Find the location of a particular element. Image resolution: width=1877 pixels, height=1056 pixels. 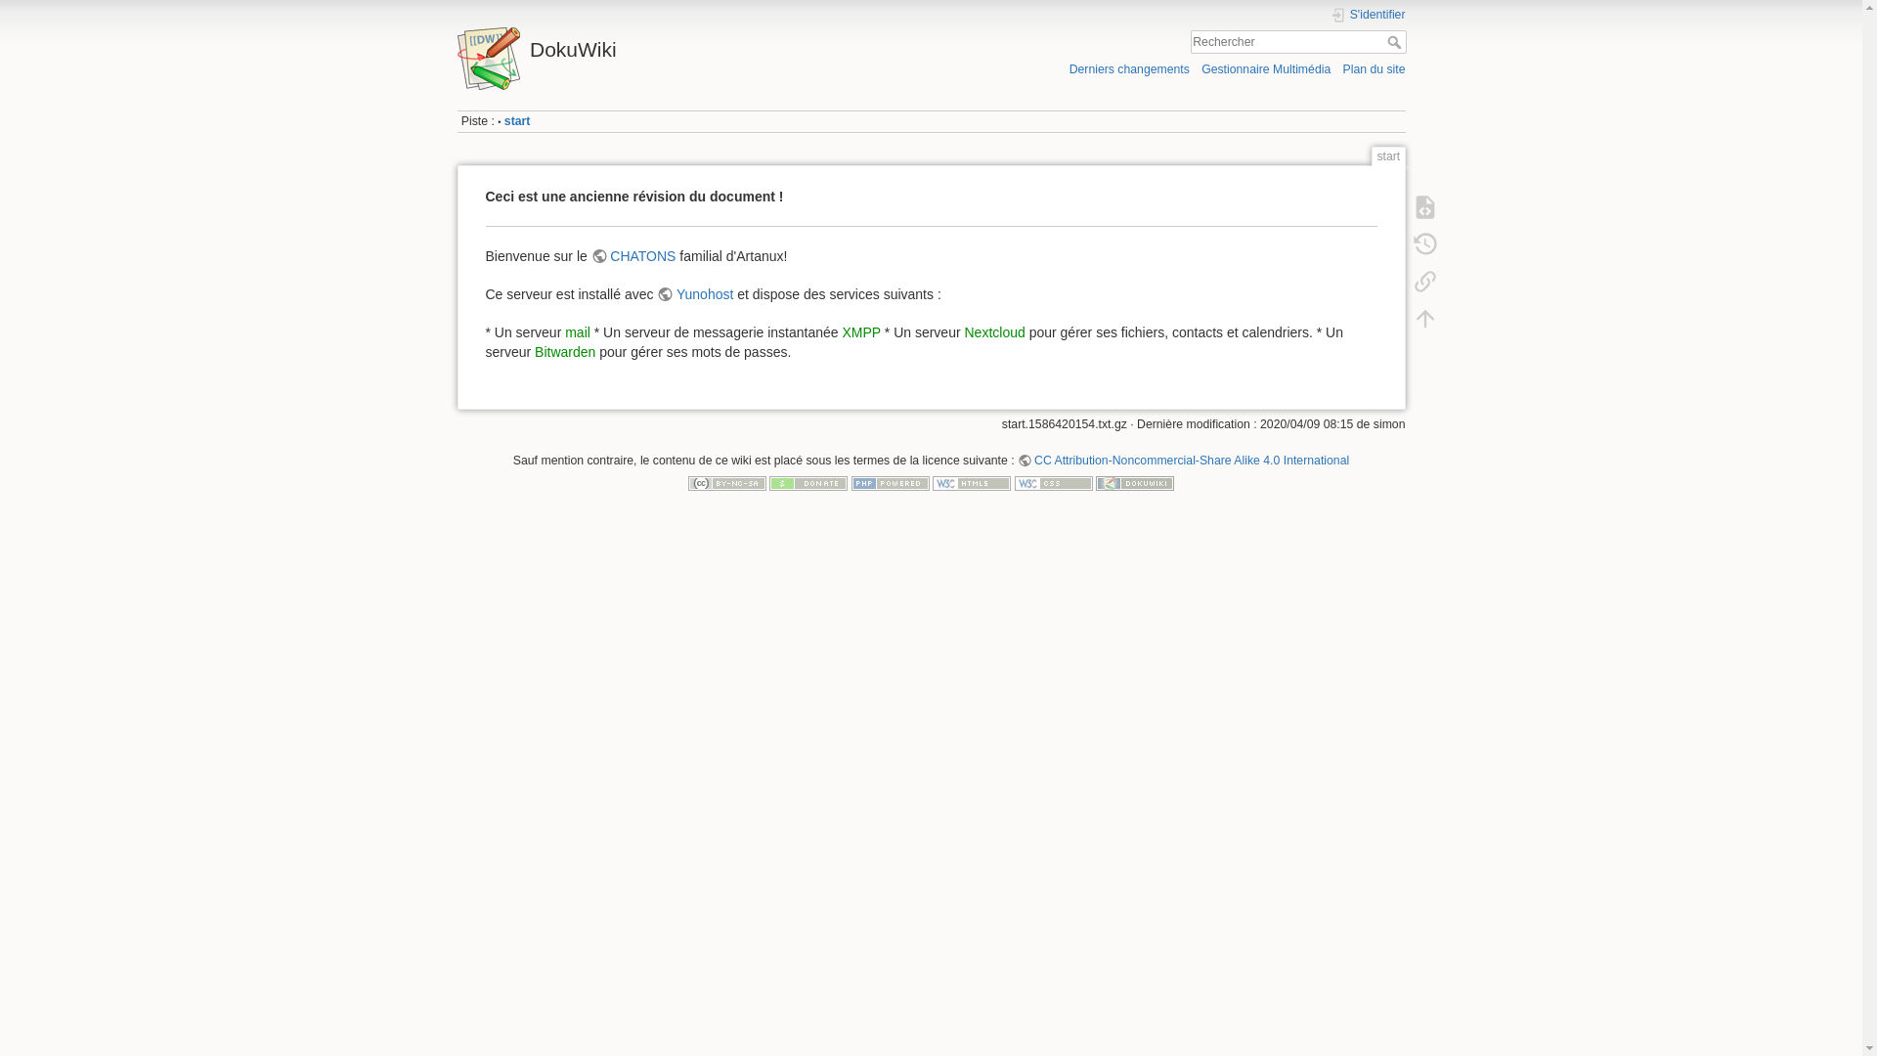

Afficher le texte source [v] is located at coordinates (1424, 207).